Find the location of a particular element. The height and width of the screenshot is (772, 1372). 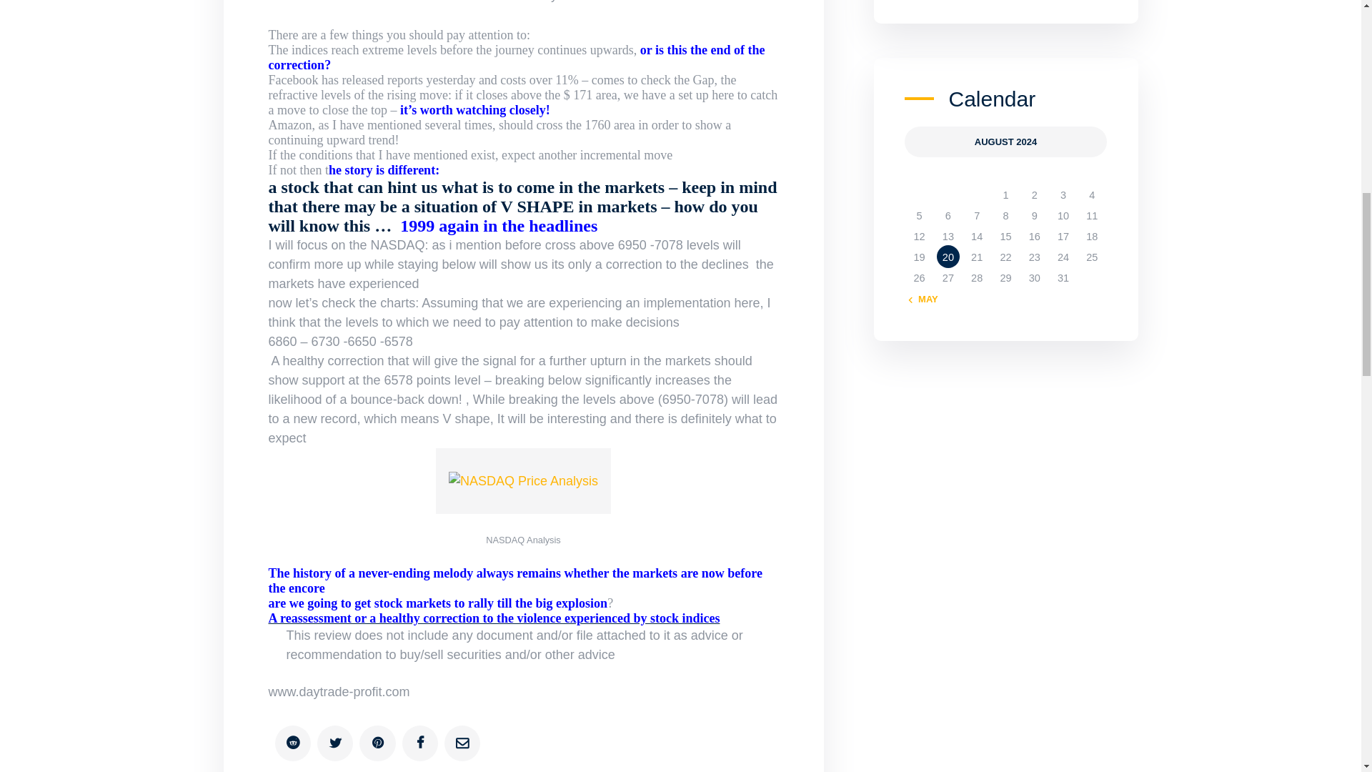

Monday is located at coordinates (918, 176).